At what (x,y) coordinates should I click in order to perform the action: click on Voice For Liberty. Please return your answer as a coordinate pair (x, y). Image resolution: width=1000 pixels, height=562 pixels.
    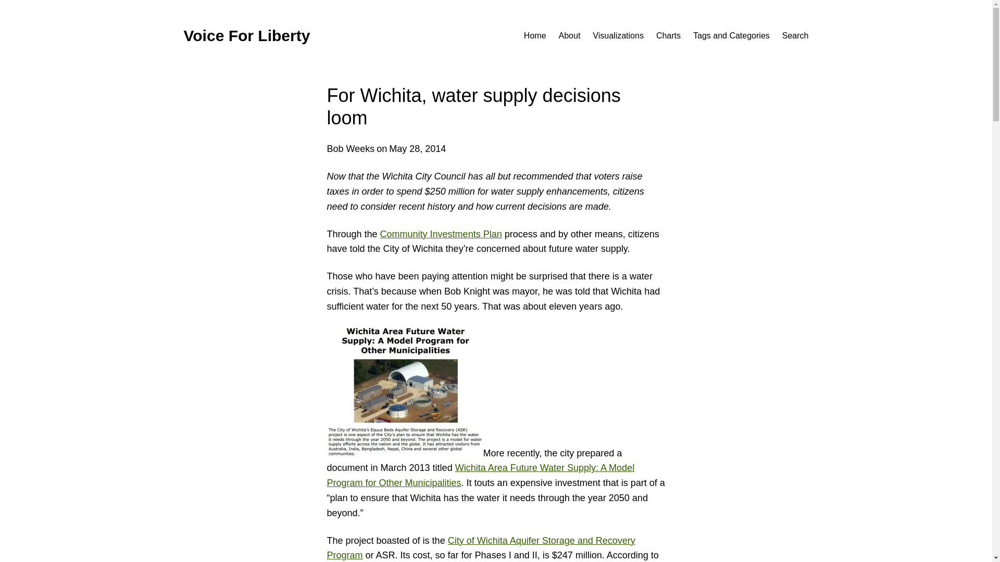
    Looking at the image, I should click on (246, 35).